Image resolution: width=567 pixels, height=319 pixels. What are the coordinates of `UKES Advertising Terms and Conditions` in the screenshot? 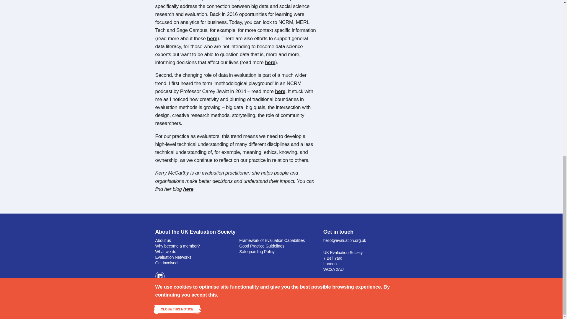 It's located at (377, 304).